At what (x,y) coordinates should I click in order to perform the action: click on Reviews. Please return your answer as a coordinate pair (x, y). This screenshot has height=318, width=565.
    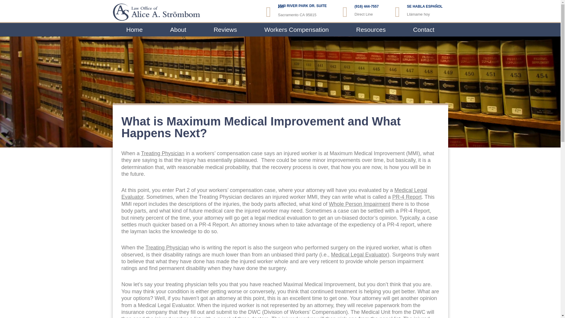
    Looking at the image, I should click on (225, 29).